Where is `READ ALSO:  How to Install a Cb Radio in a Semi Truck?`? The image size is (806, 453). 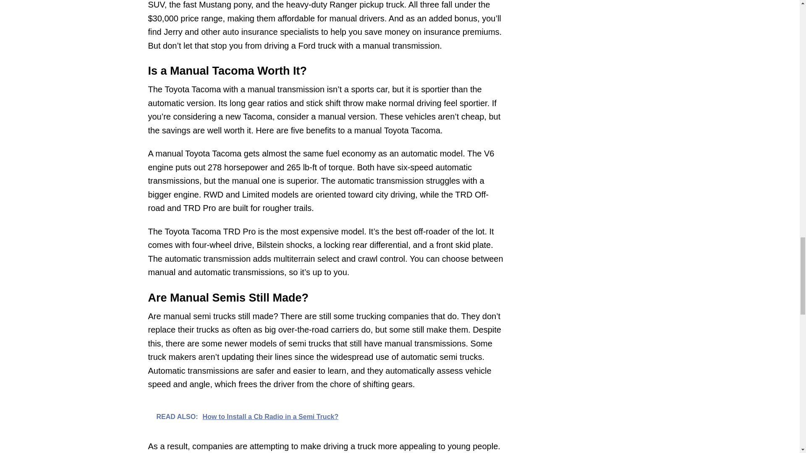
READ ALSO:  How to Install a Cb Radio in a Semi Truck? is located at coordinates (326, 416).